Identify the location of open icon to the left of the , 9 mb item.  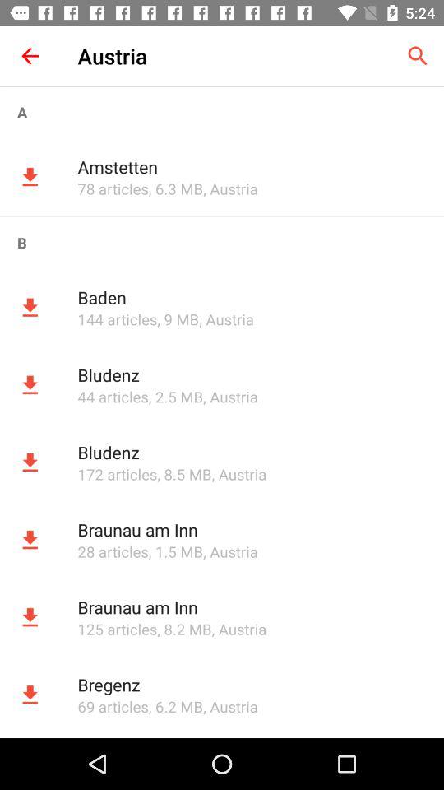
(117, 319).